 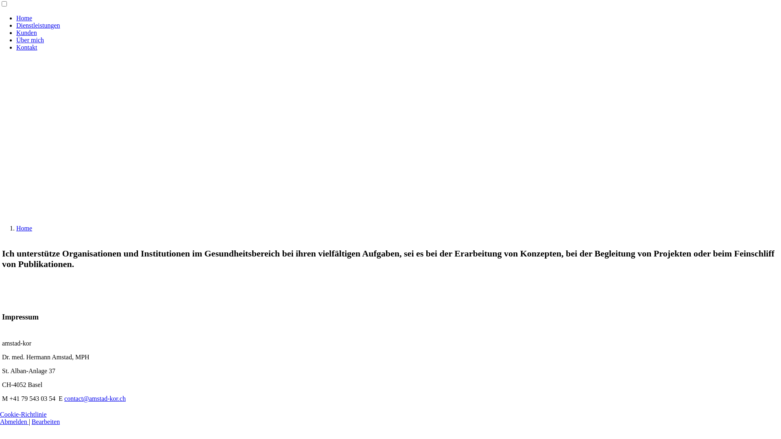 What do you see at coordinates (24, 415) in the screenshot?
I see `Cookie-Richtlinie` at bounding box center [24, 415].